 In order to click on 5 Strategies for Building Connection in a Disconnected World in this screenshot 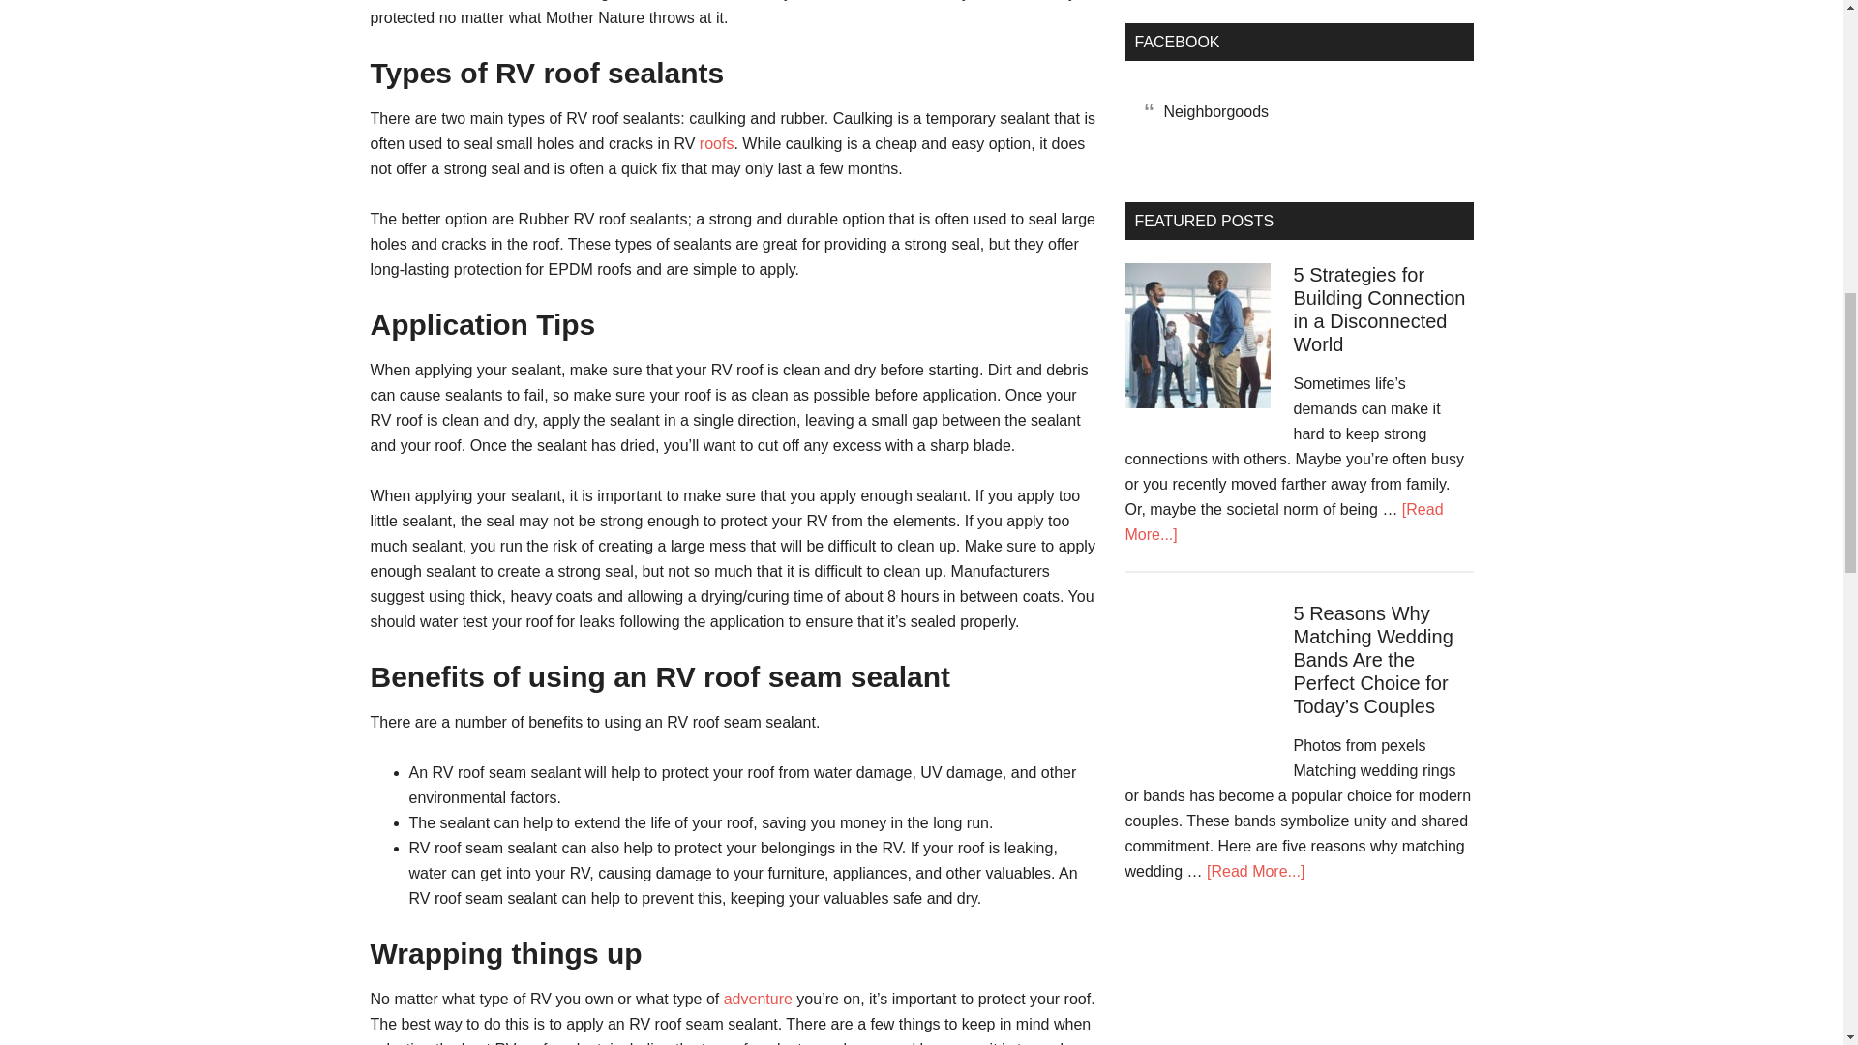, I will do `click(1379, 310)`.